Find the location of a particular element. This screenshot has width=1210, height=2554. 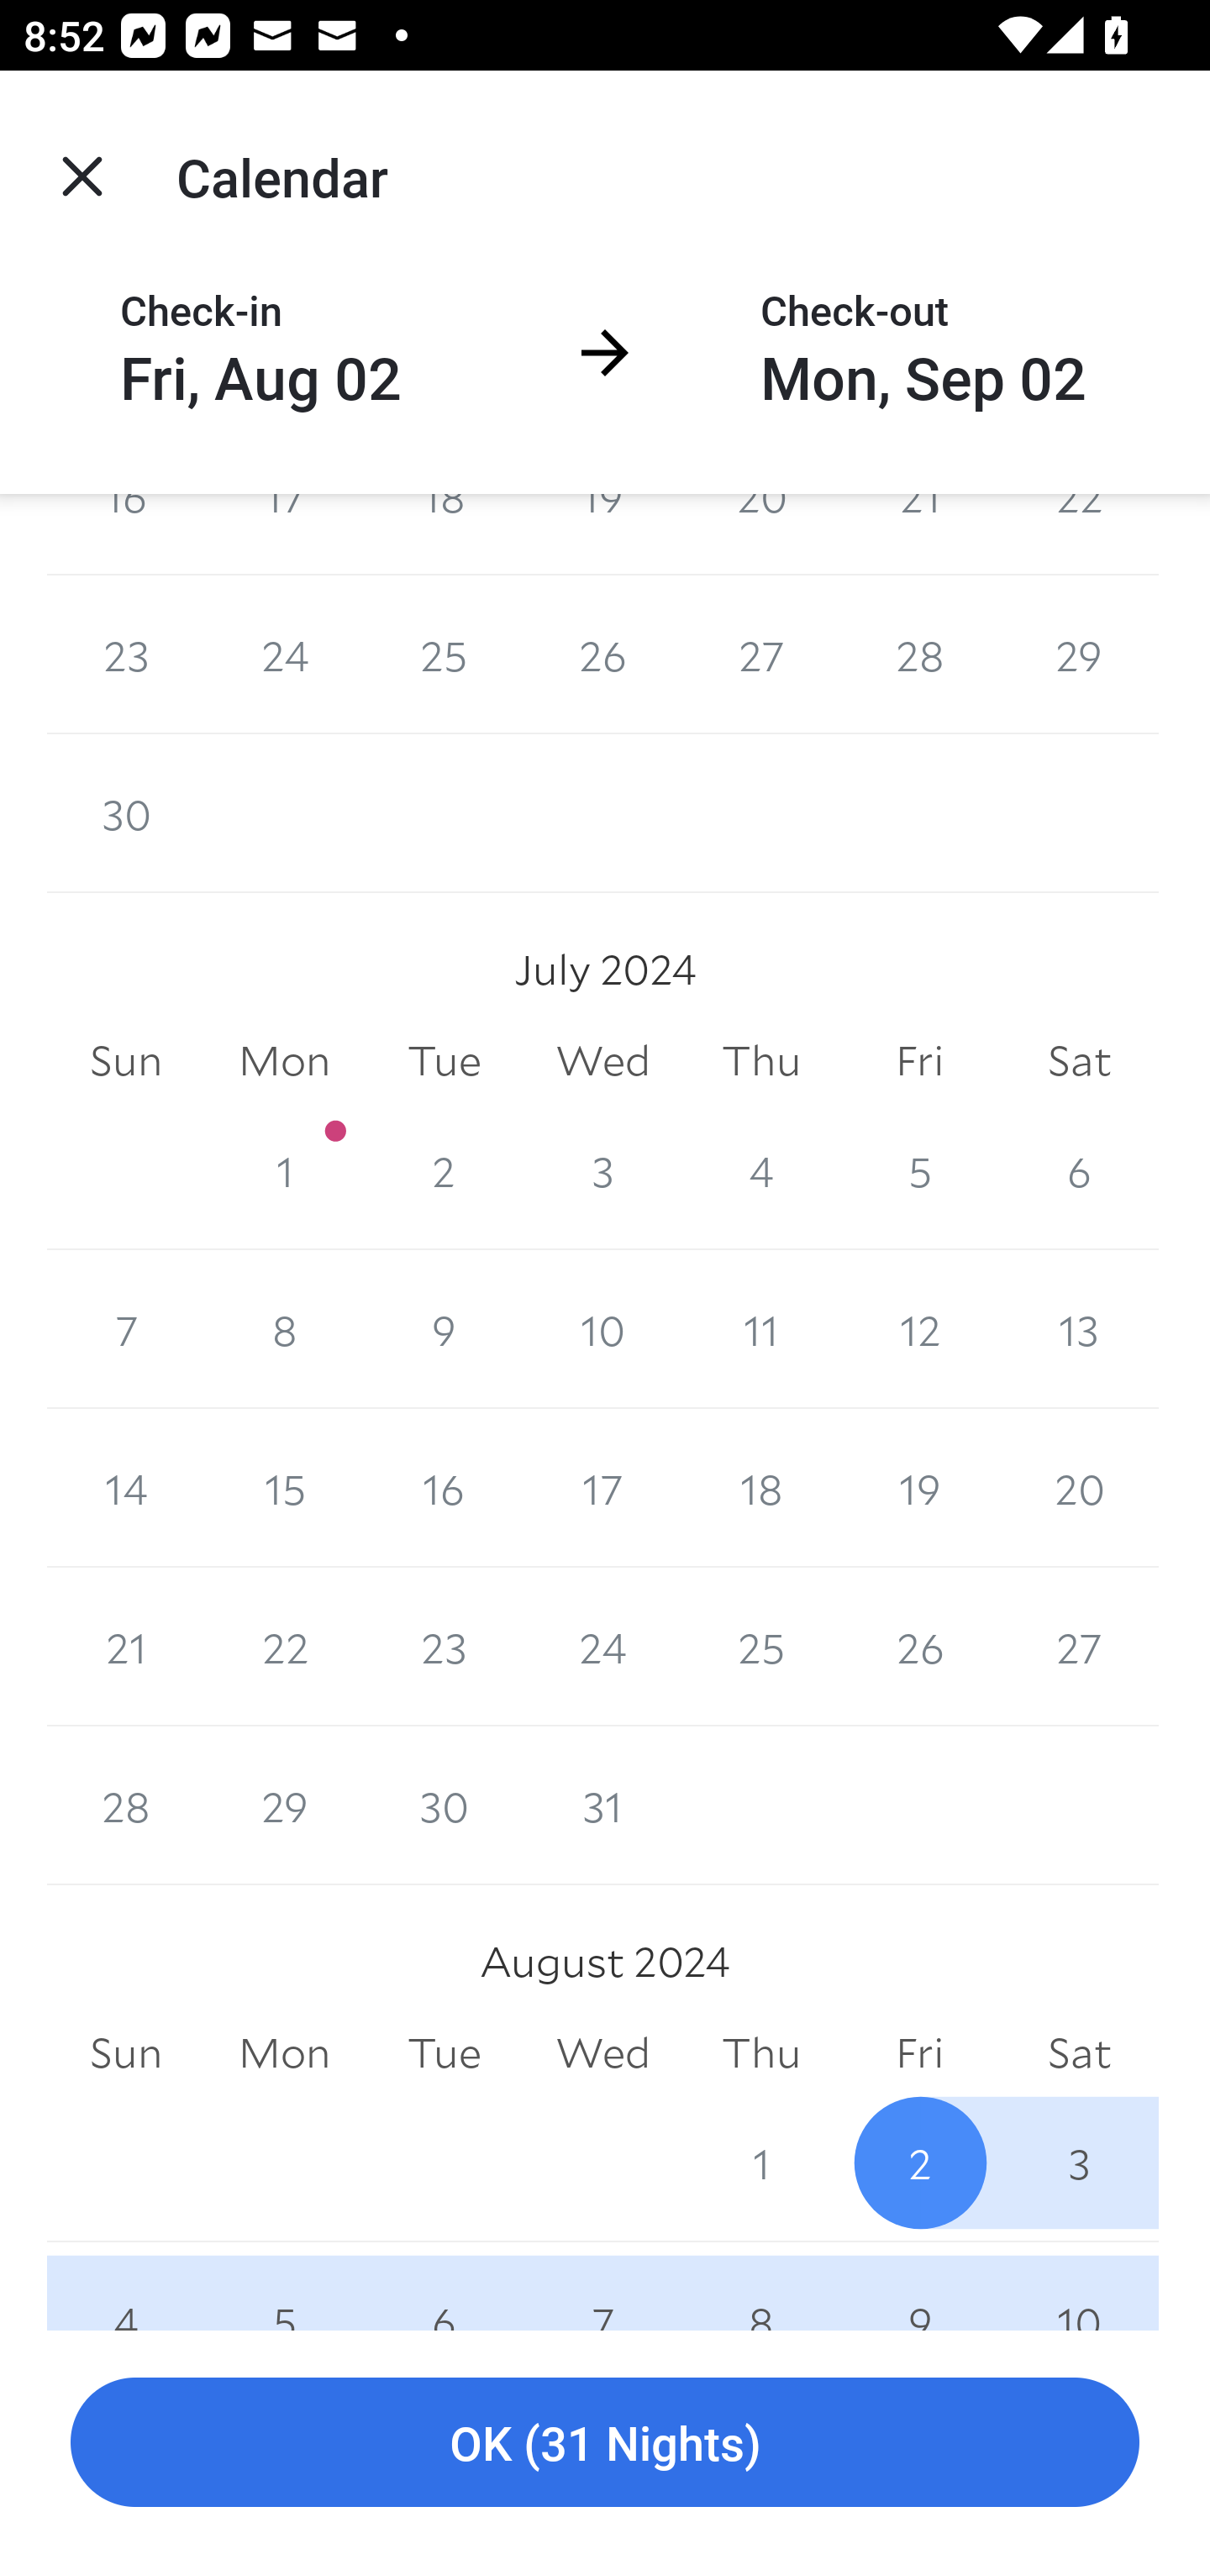

10 10 July 2024 is located at coordinates (603, 1329).